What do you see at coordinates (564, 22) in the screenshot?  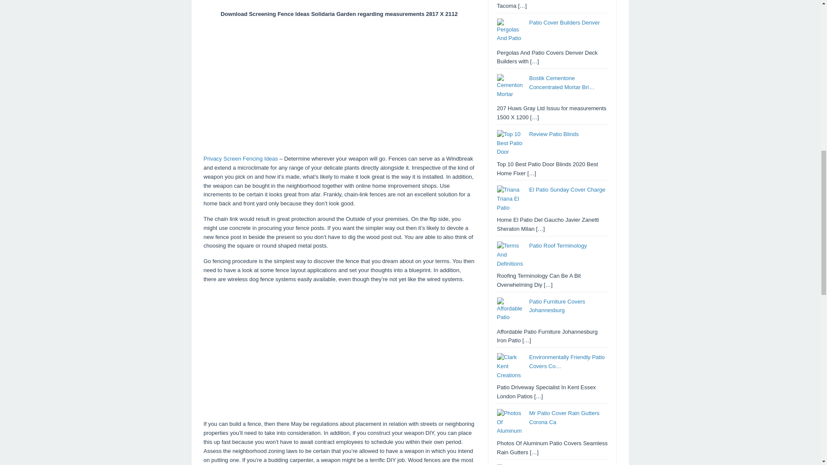 I see `Patio Cover Builders Denver` at bounding box center [564, 22].